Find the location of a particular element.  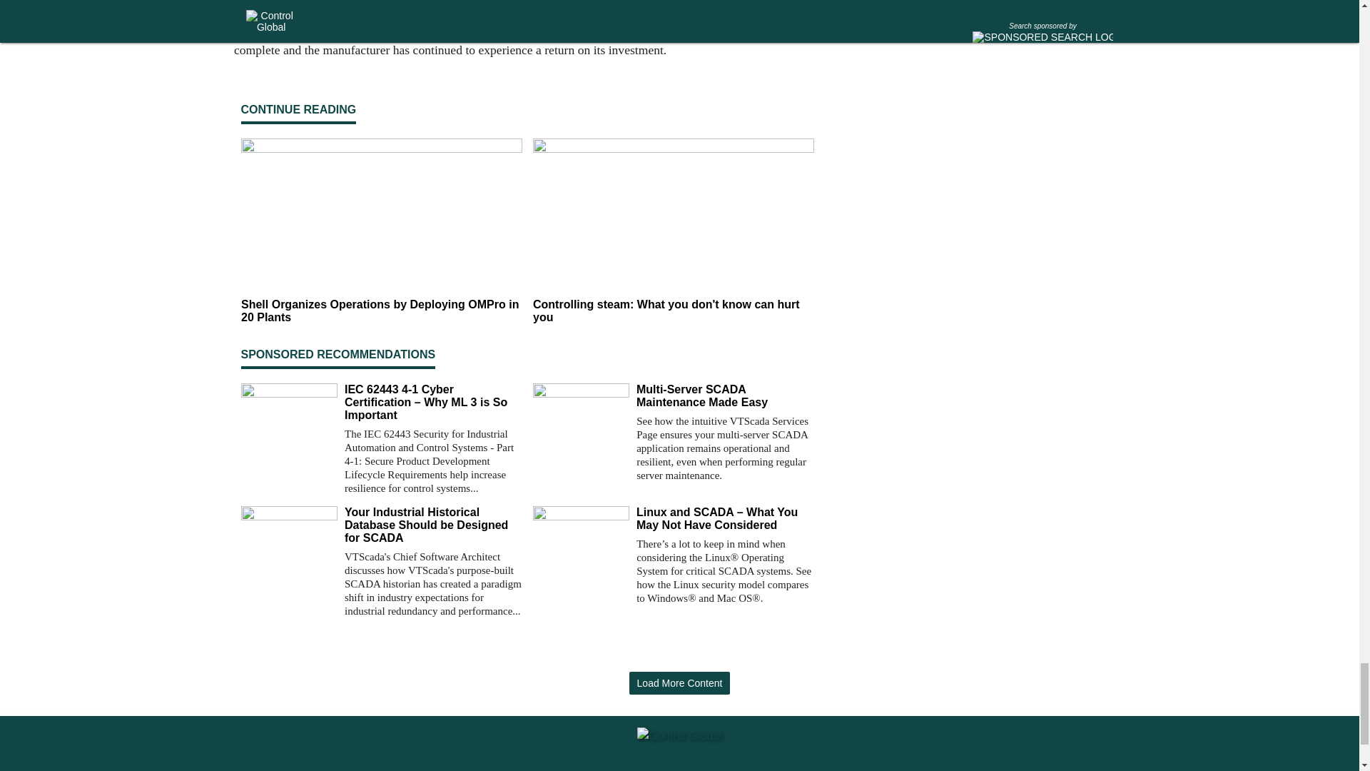

Multi-Server SCADA Maintenance Made Easy is located at coordinates (725, 395).